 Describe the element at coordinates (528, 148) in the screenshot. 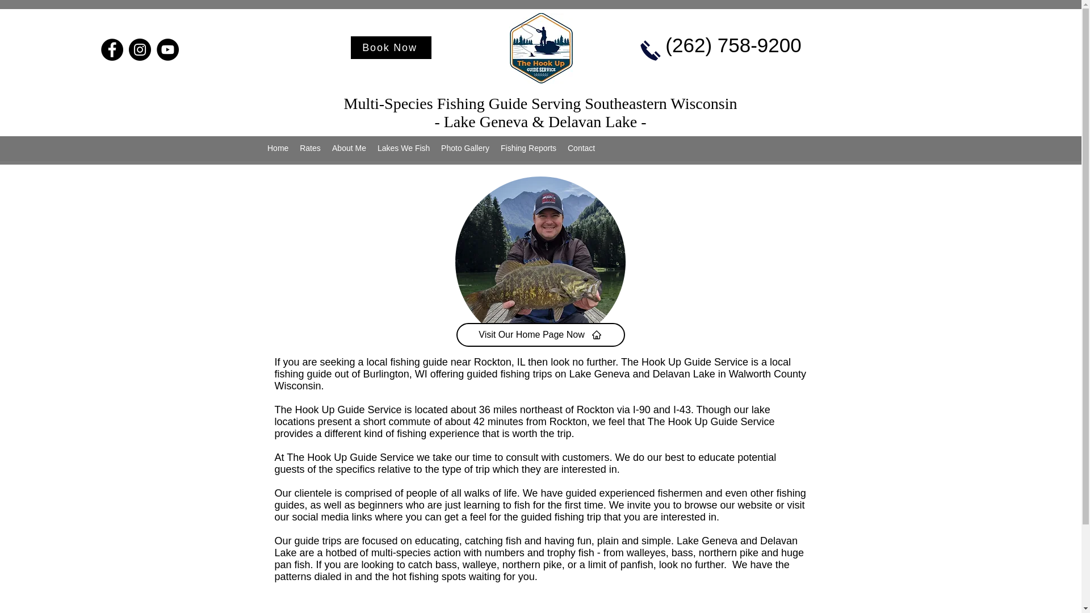

I see `Fishing Reports` at that location.